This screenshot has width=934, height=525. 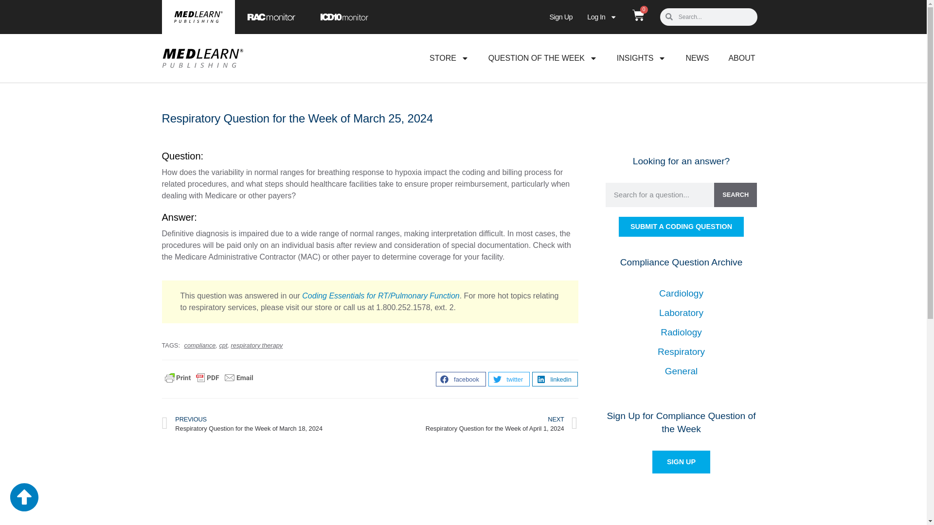 What do you see at coordinates (369, 480) in the screenshot?
I see `3rd party ad content` at bounding box center [369, 480].